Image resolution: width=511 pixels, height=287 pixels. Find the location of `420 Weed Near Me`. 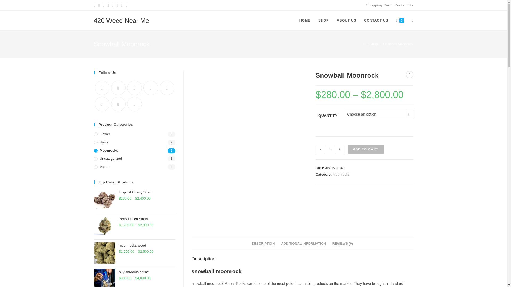

420 Weed Near Me is located at coordinates (121, 20).